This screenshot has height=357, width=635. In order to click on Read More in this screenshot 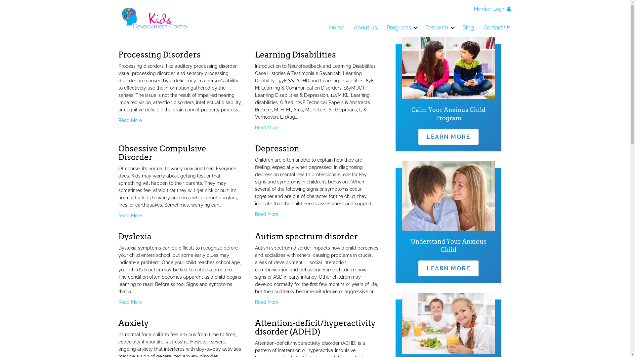, I will do `click(130, 302)`.